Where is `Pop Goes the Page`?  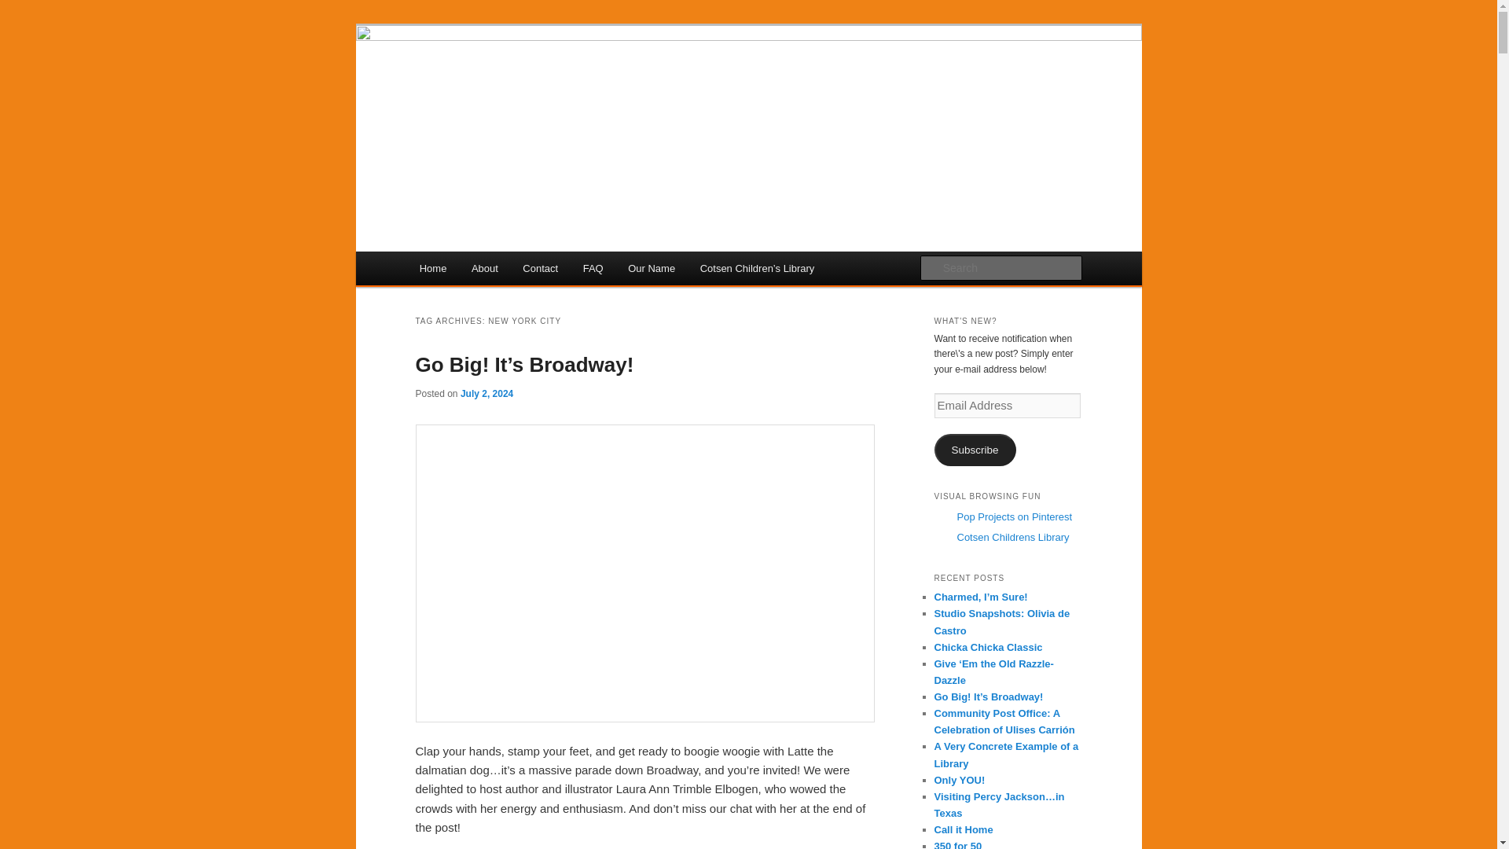 Pop Goes the Page is located at coordinates (522, 82).